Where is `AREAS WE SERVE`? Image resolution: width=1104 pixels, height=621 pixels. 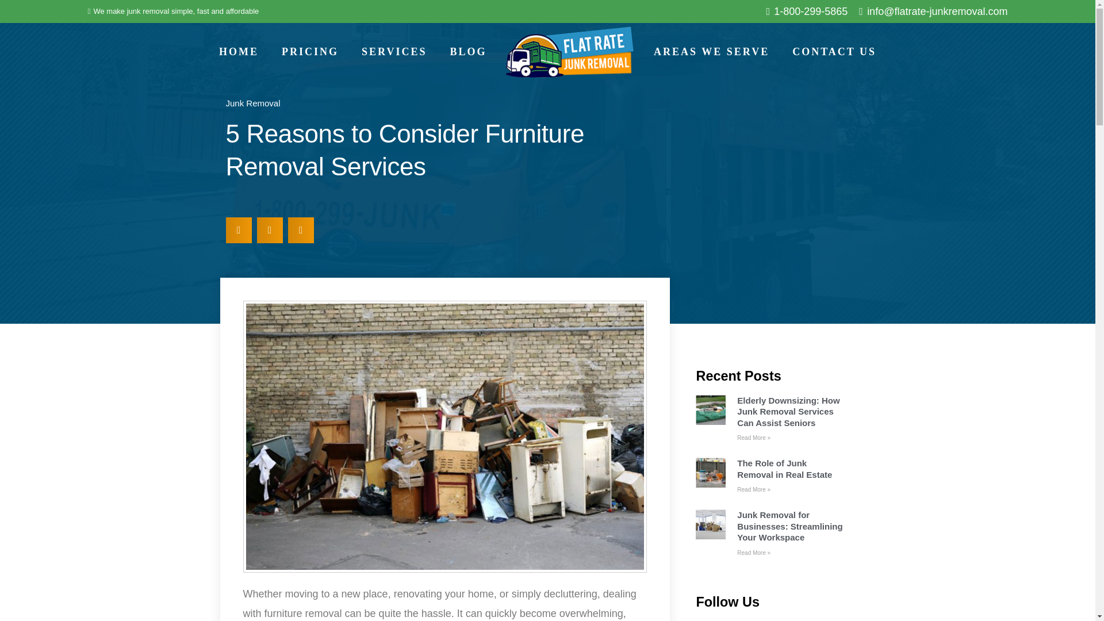
AREAS WE SERVE is located at coordinates (711, 52).